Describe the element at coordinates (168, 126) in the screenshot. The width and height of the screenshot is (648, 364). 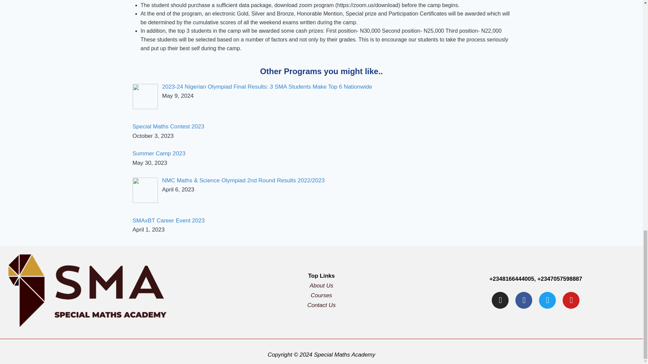
I see `Special Maths Contest 2023` at that location.